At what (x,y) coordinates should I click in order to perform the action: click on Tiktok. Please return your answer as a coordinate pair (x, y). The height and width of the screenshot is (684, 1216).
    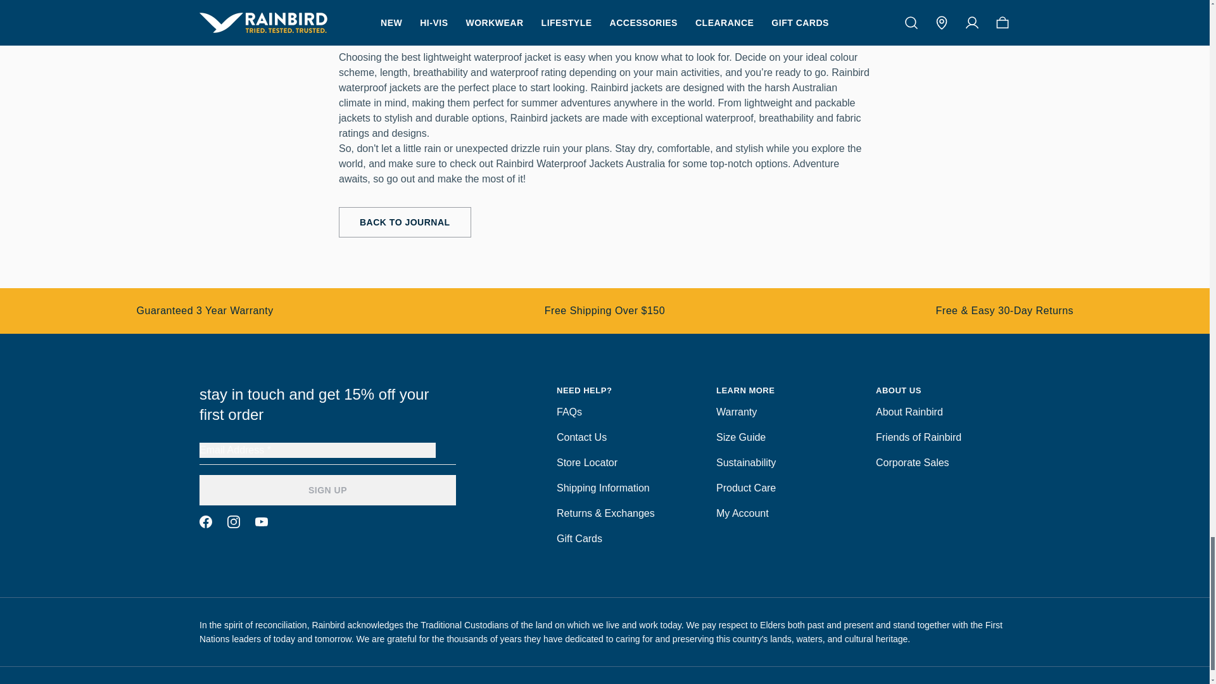
    Looking at the image, I should click on (261, 522).